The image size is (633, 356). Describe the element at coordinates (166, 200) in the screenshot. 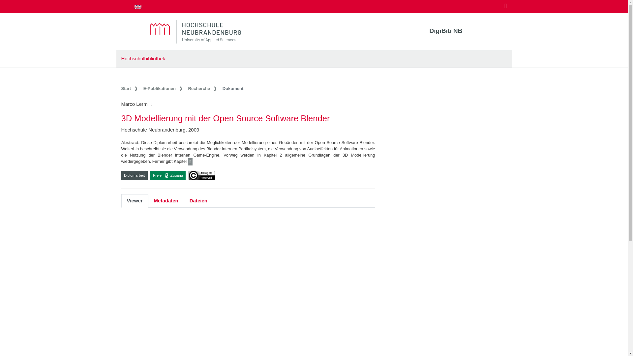

I see `Metadaten` at that location.